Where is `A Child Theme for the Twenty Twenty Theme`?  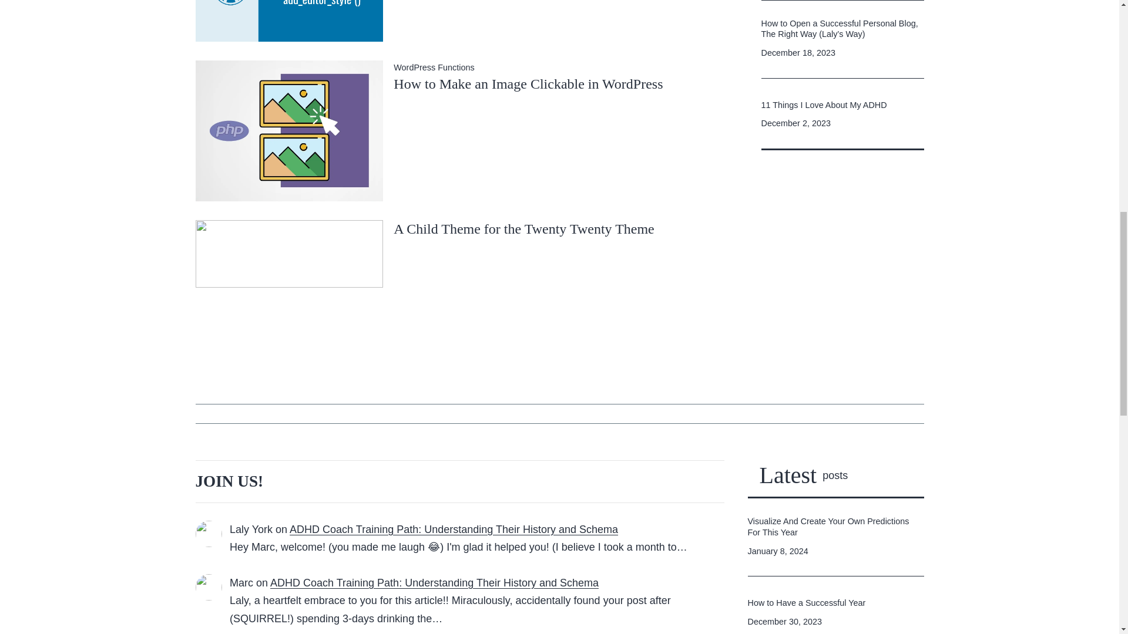
A Child Theme for the Twenty Twenty Theme is located at coordinates (289, 275).